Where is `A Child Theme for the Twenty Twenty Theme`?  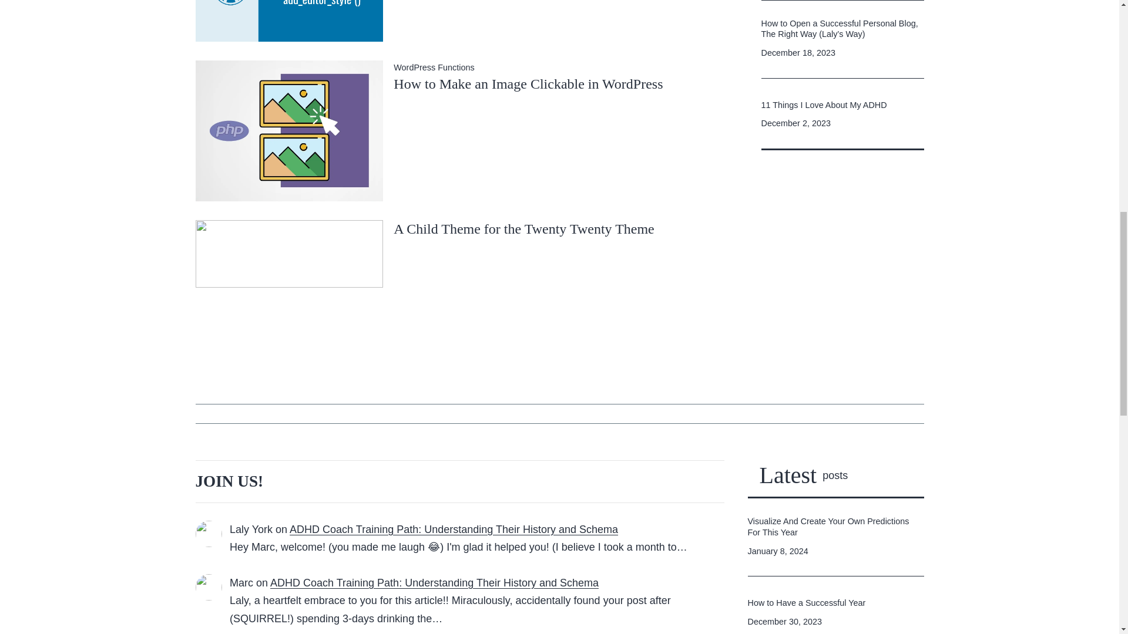
A Child Theme for the Twenty Twenty Theme is located at coordinates (289, 275).